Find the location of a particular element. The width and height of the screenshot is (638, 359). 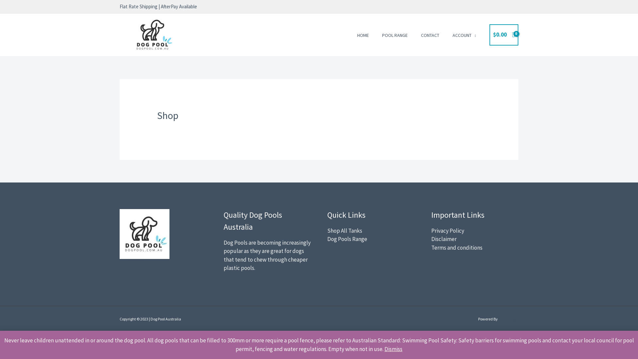

ACCOUNT is located at coordinates (465, 35).